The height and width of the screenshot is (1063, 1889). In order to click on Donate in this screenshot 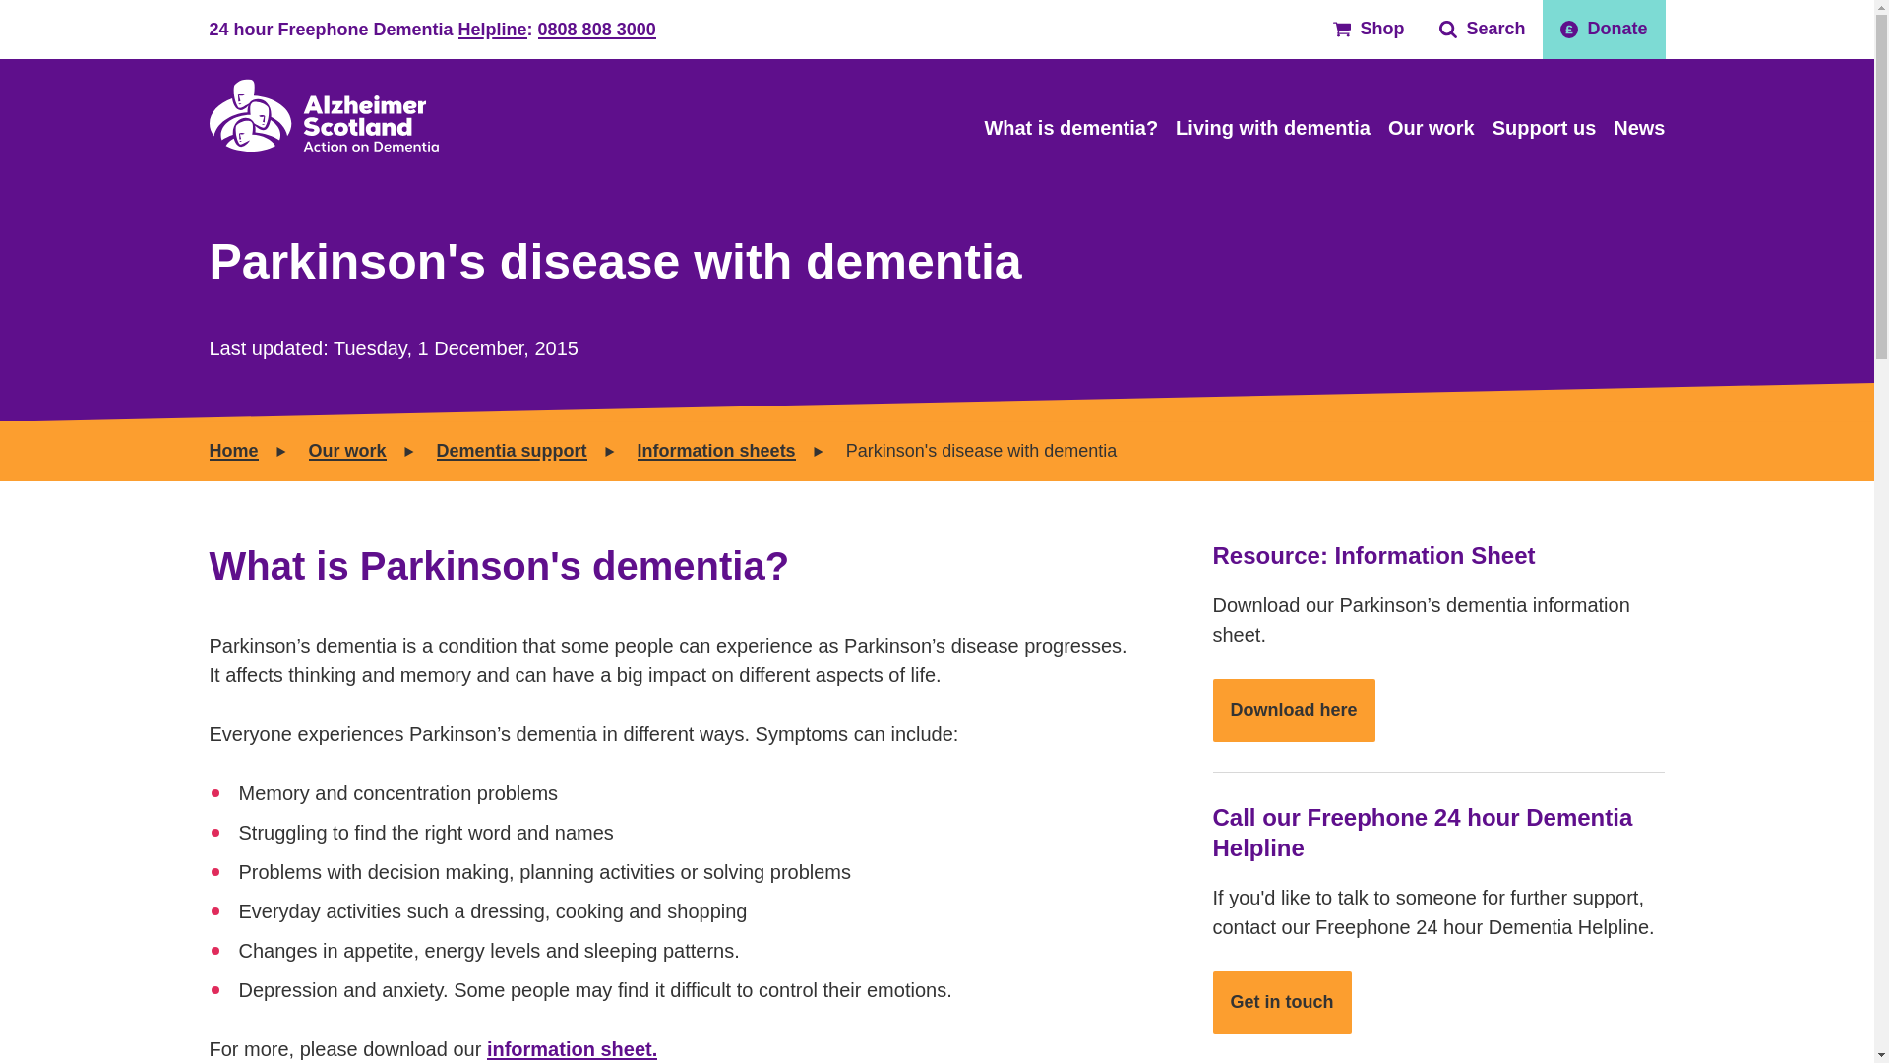, I will do `click(1604, 30)`.